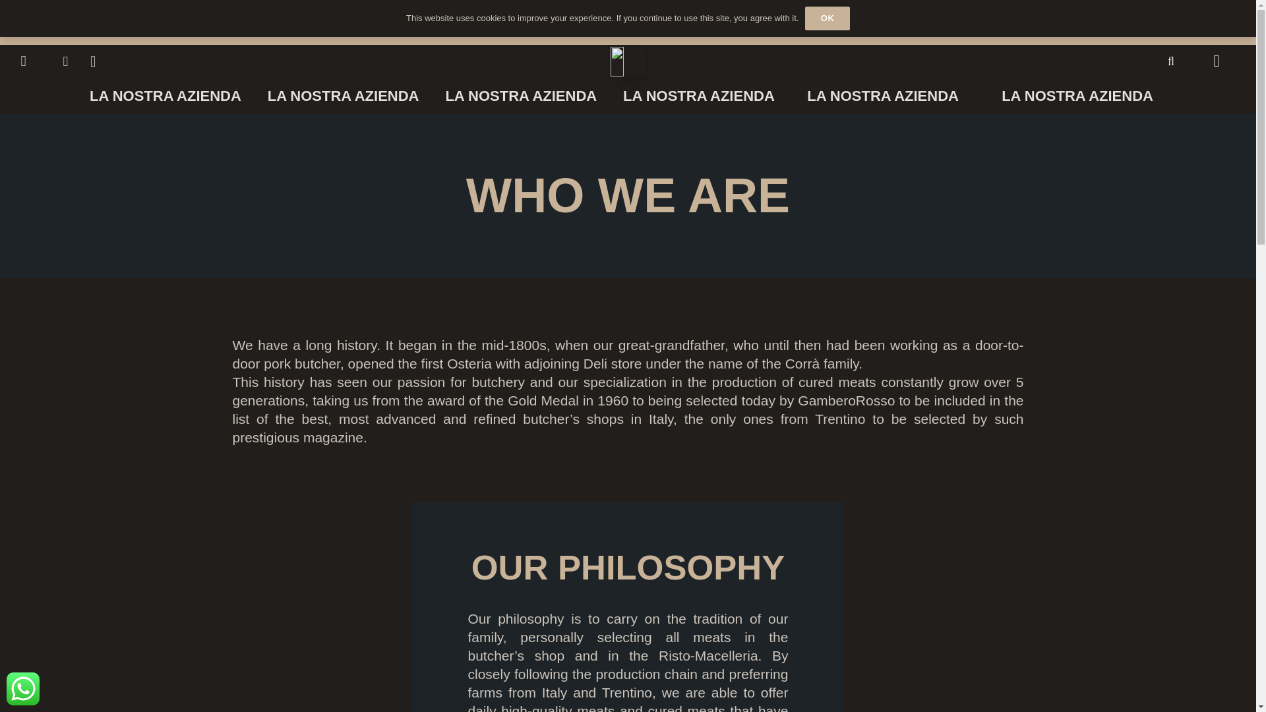 The image size is (1266, 712). What do you see at coordinates (1216, 61) in the screenshot?
I see `0` at bounding box center [1216, 61].